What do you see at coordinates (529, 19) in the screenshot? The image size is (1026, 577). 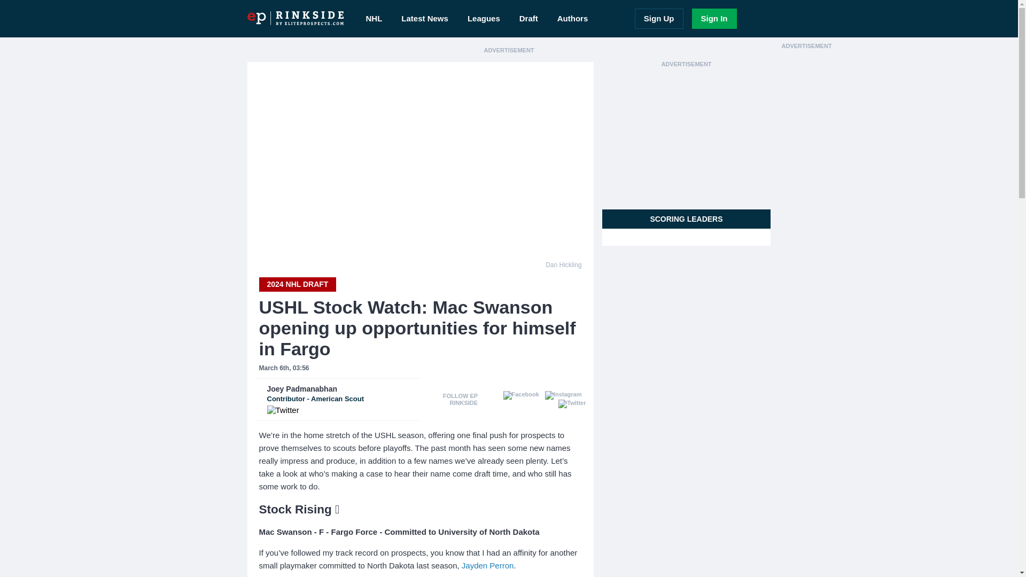 I see `Sign Up` at bounding box center [529, 19].